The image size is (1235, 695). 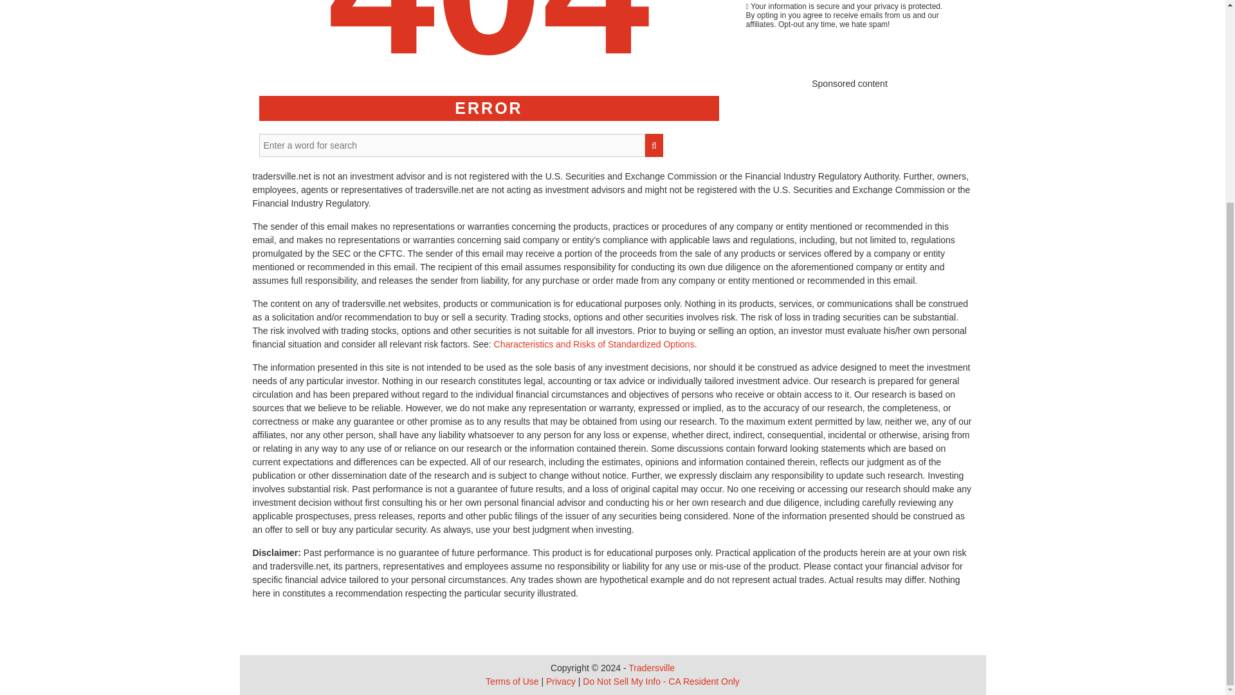 What do you see at coordinates (560, 681) in the screenshot?
I see `Privacy` at bounding box center [560, 681].